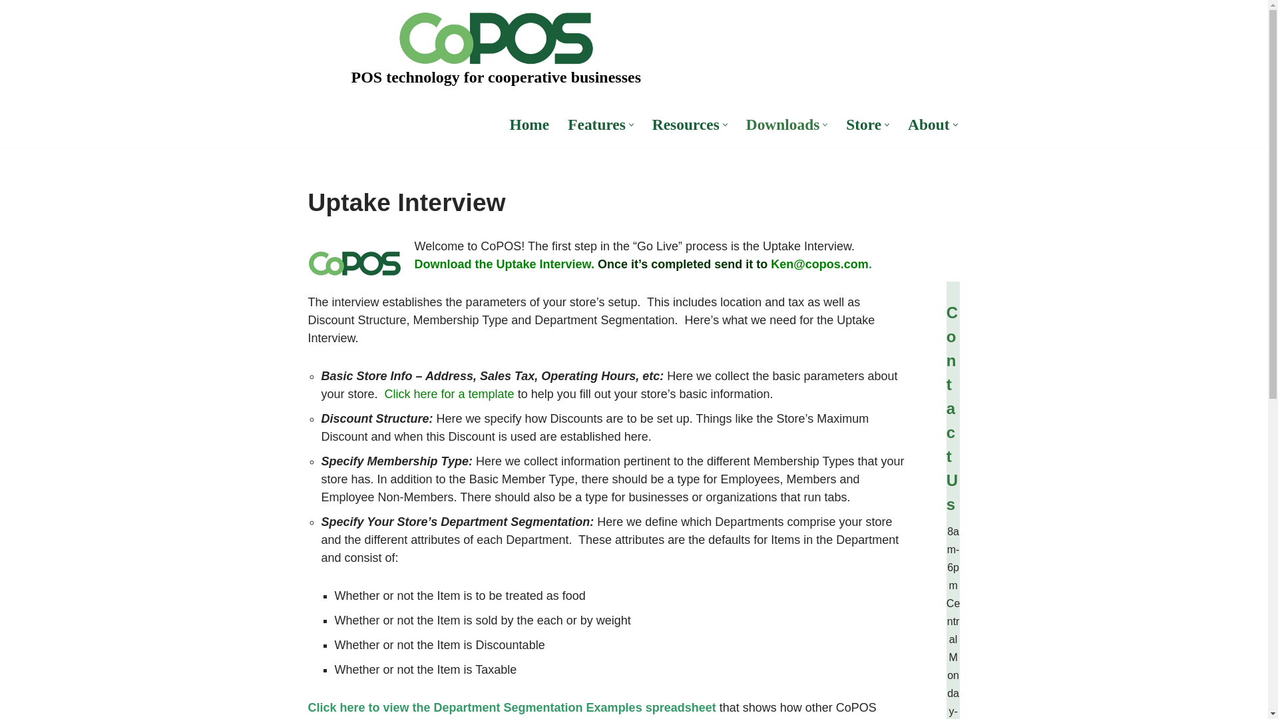 The width and height of the screenshot is (1278, 719). I want to click on Features, so click(596, 124).